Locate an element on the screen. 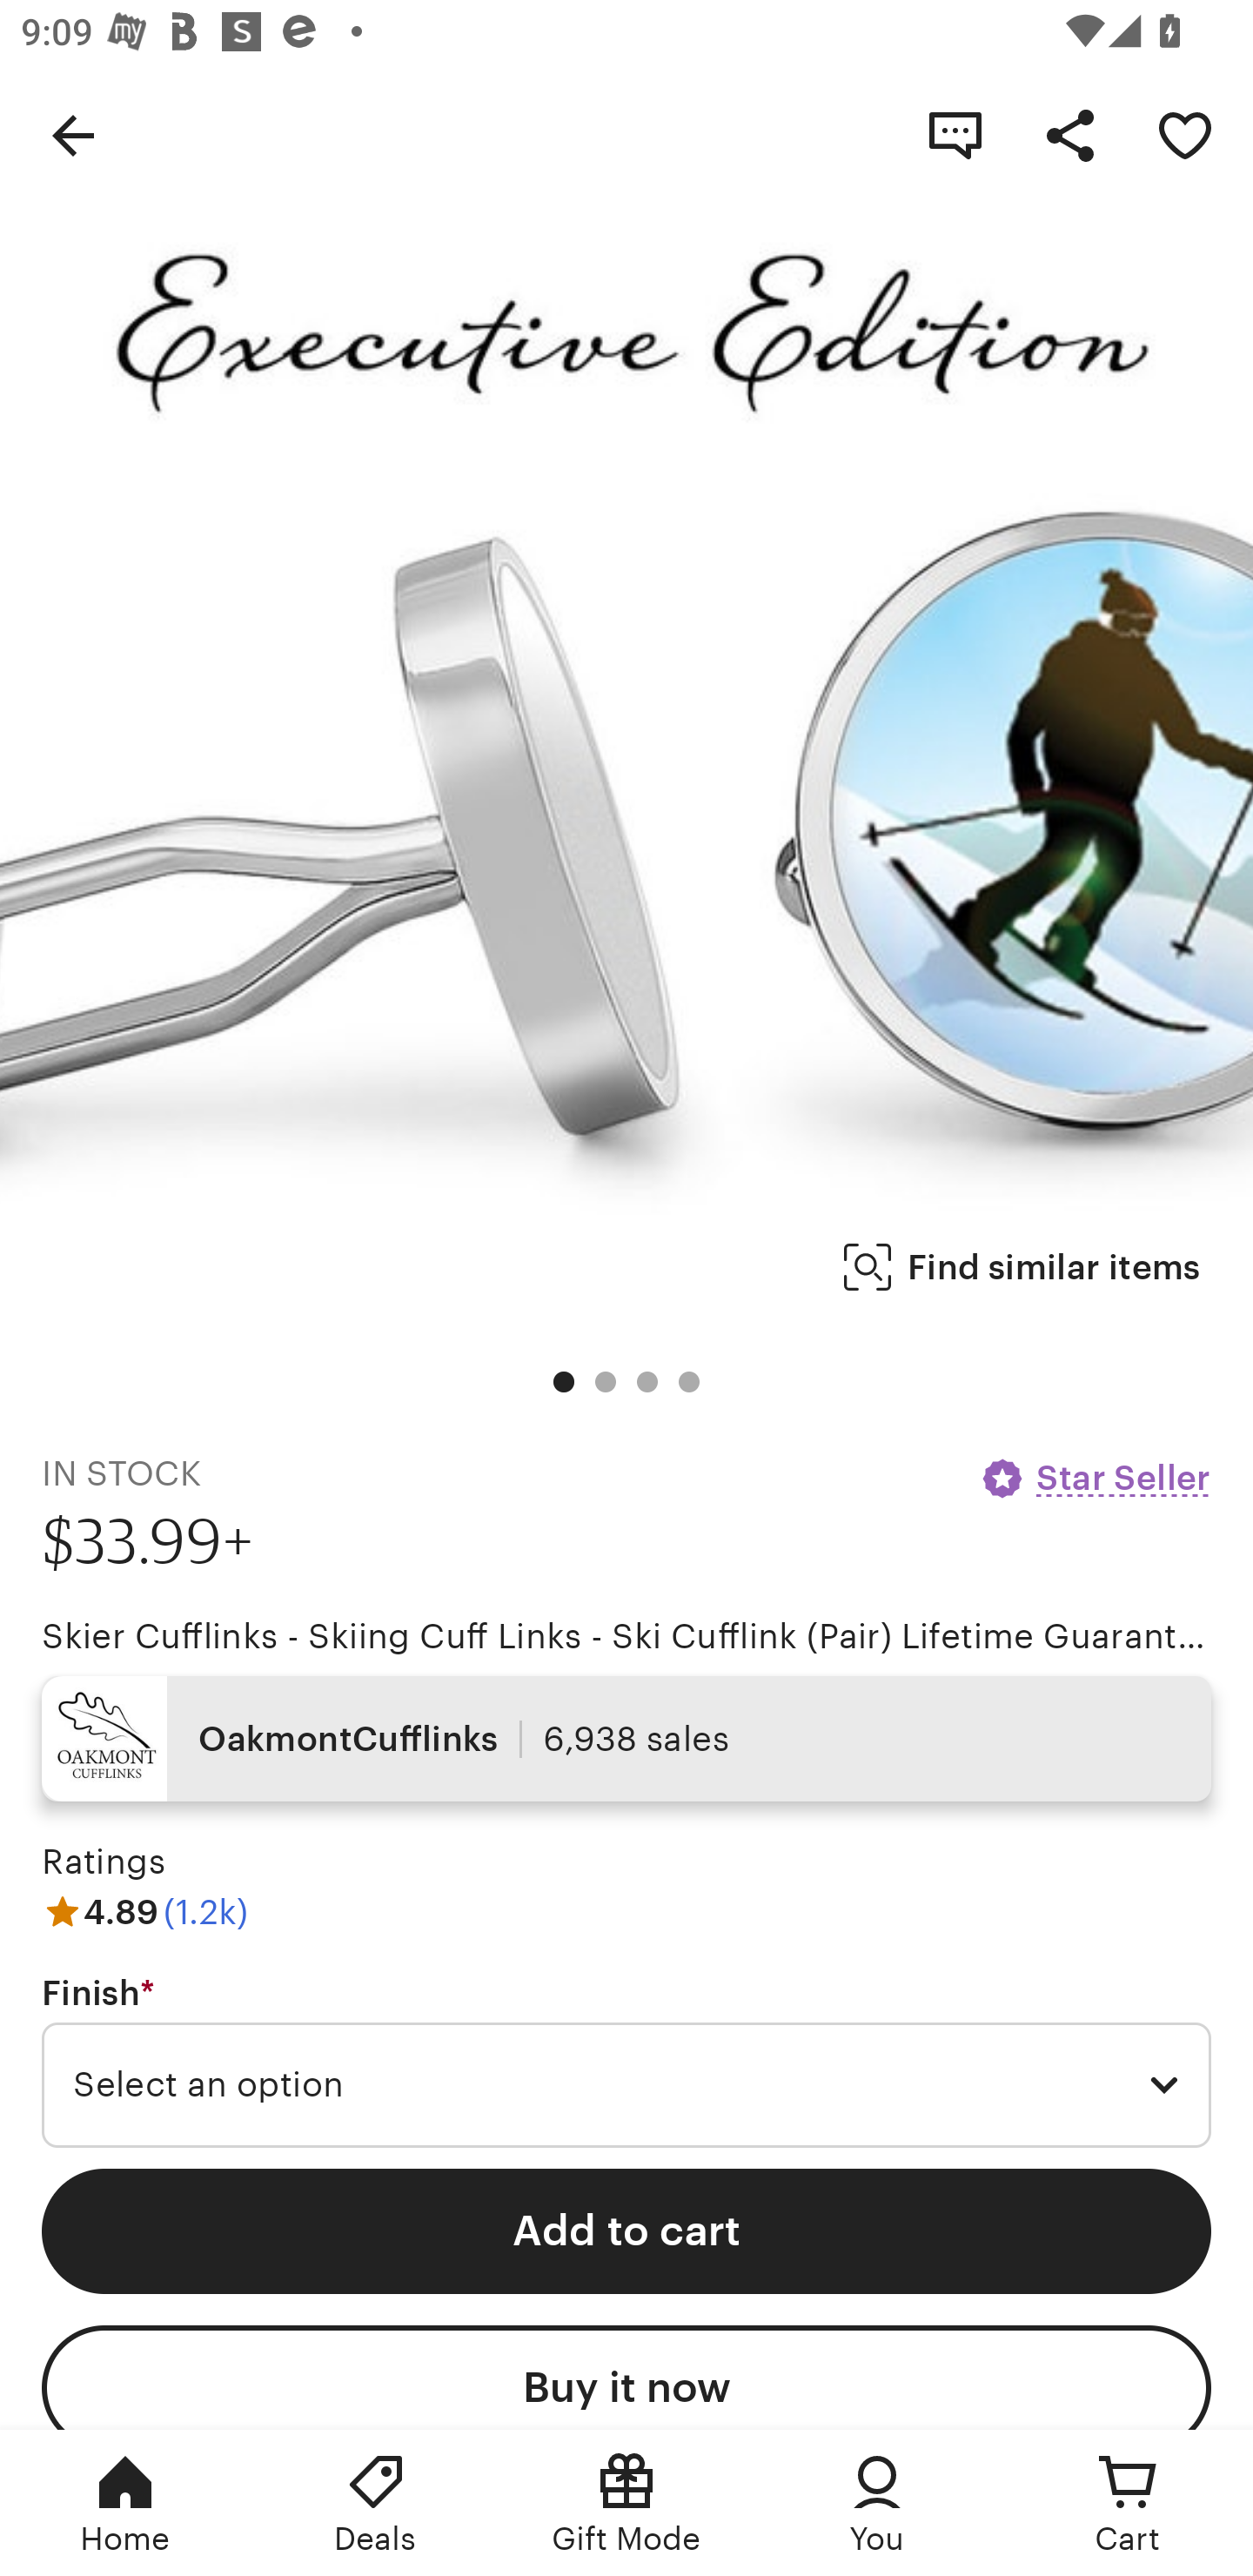  Cart is located at coordinates (1128, 2503).